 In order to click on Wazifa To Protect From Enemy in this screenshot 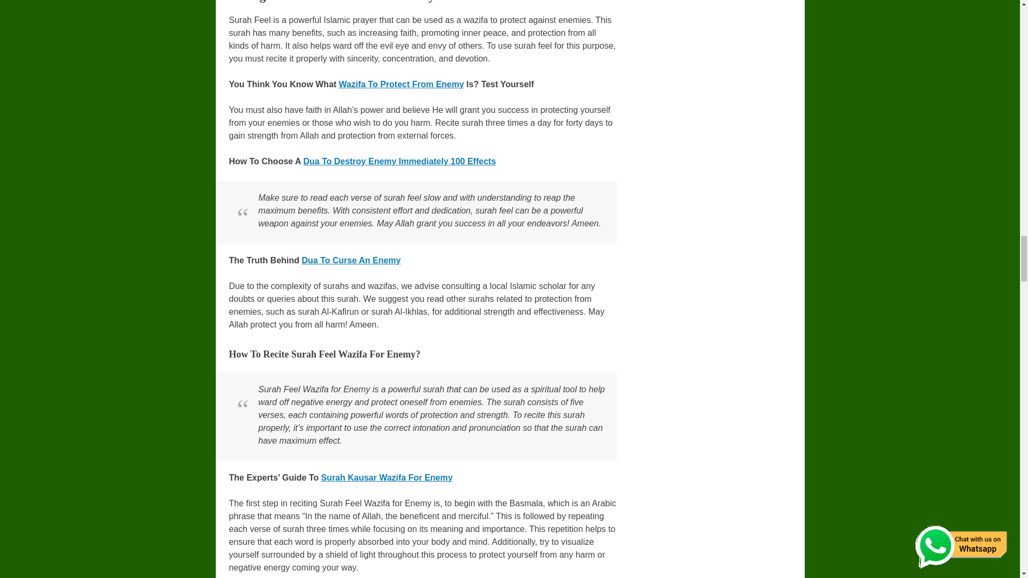, I will do `click(402, 85)`.